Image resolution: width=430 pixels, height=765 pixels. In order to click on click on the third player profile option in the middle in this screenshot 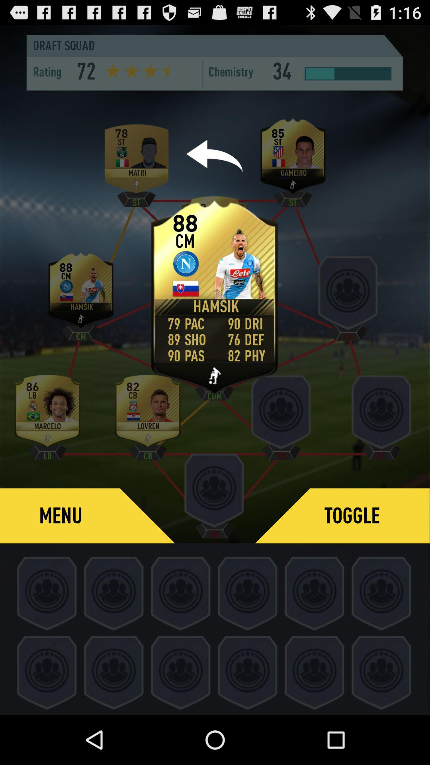, I will do `click(348, 295)`.